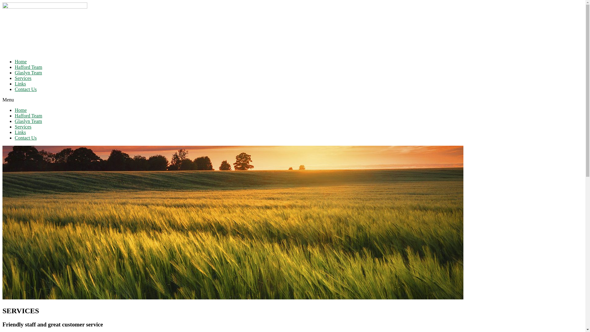 The width and height of the screenshot is (590, 332). I want to click on Services, so click(23, 127).